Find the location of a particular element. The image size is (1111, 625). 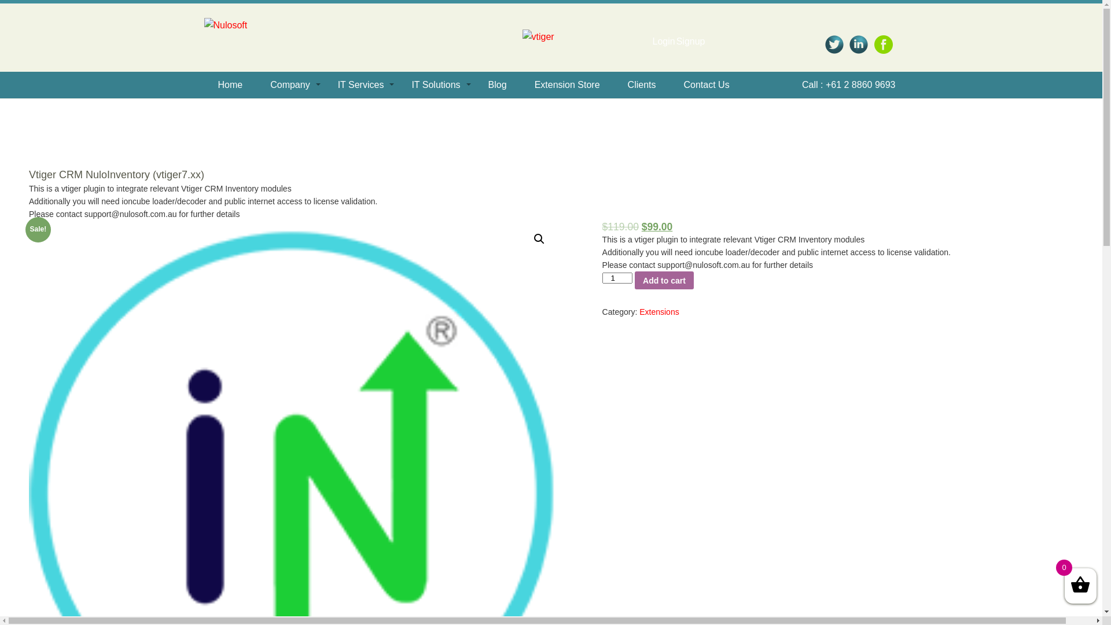

vtiger is located at coordinates (538, 37).